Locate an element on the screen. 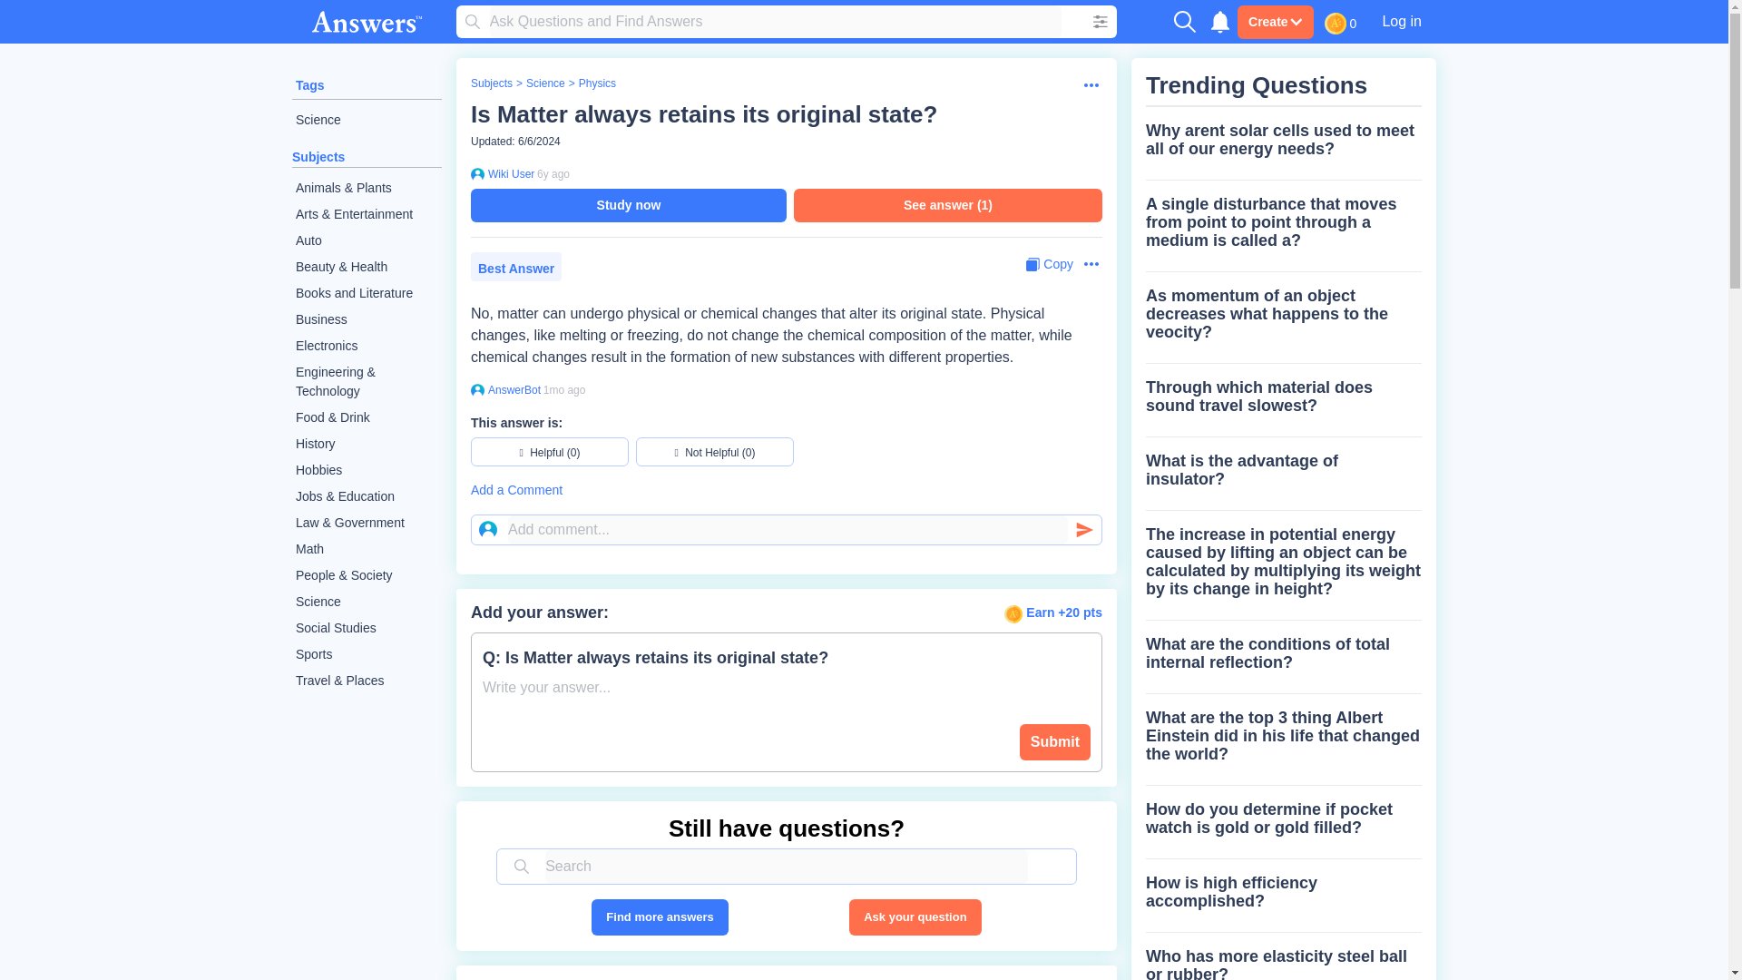 The image size is (1742, 980). 2024-06-06 17:23:57 is located at coordinates (564, 390).